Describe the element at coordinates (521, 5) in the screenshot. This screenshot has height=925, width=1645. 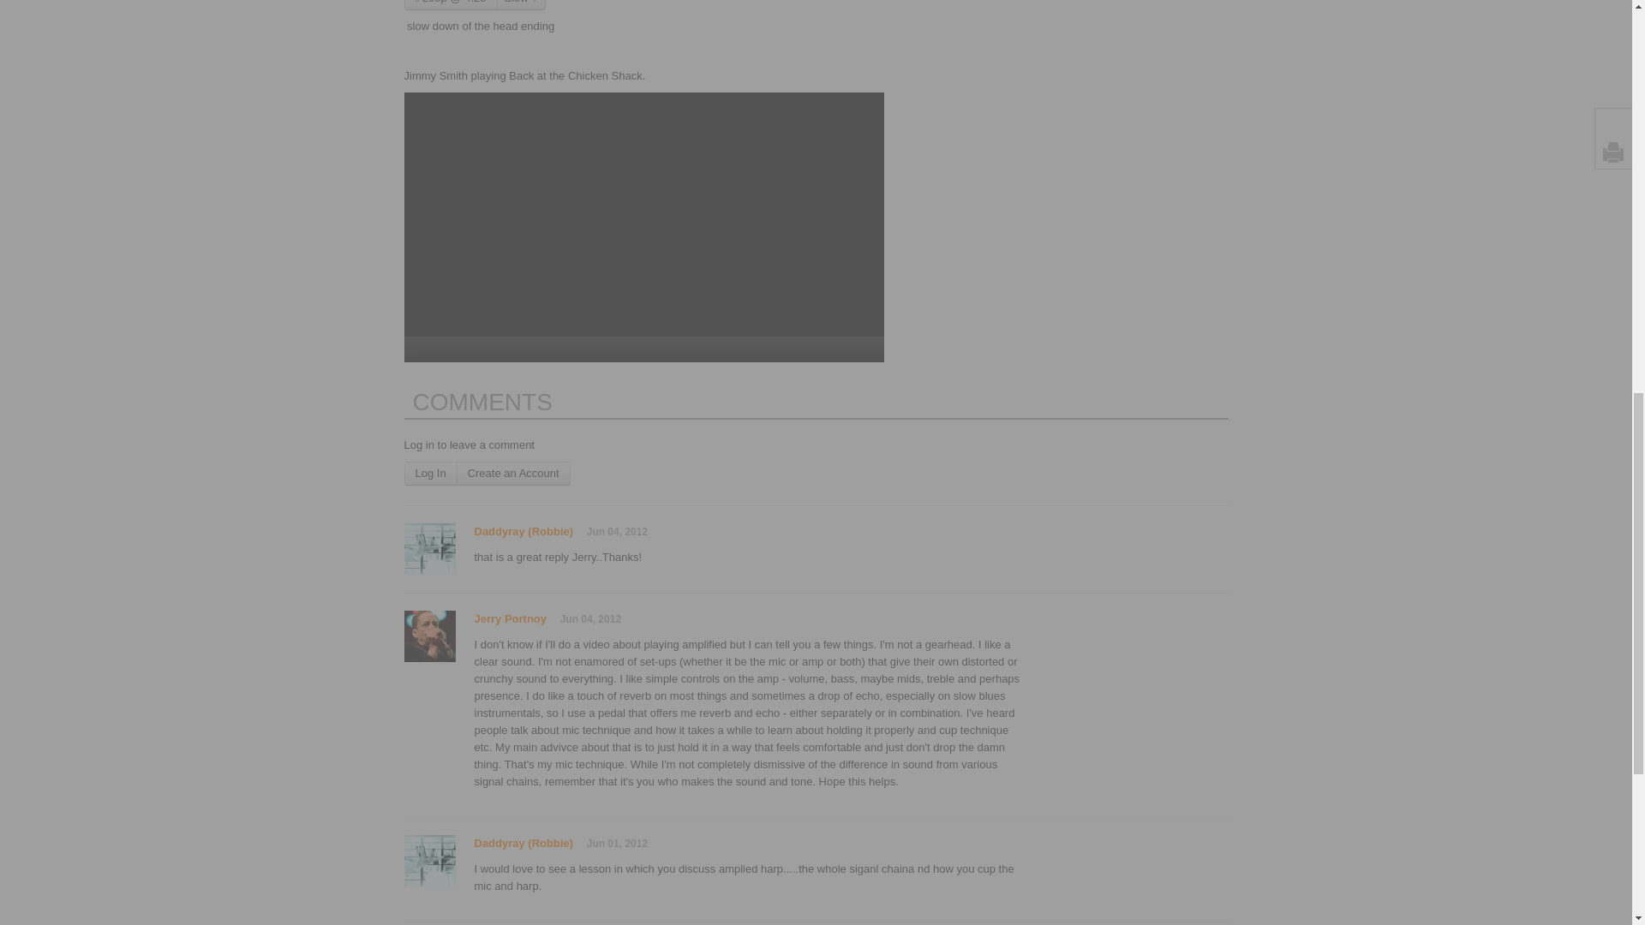
I see `Slow` at that location.